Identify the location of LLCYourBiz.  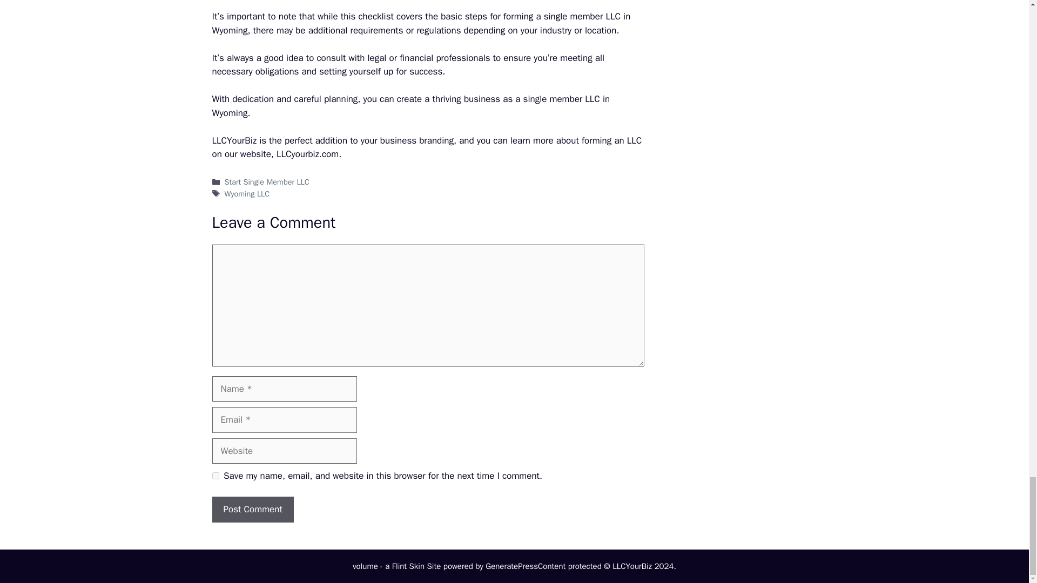
(233, 140).